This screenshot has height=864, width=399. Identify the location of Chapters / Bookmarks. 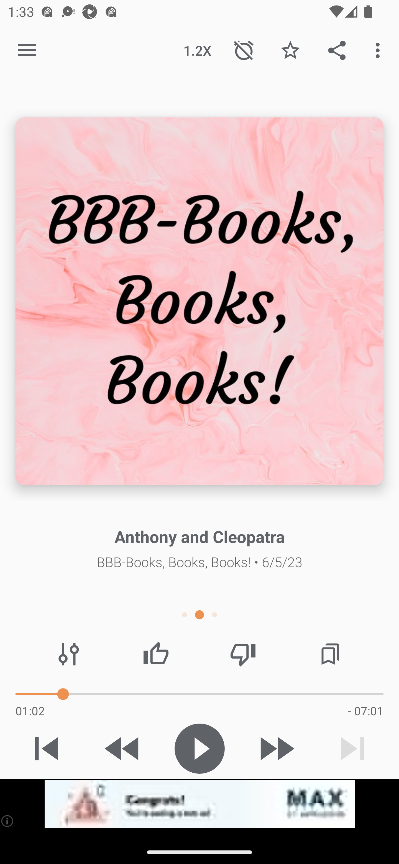
(330, 654).